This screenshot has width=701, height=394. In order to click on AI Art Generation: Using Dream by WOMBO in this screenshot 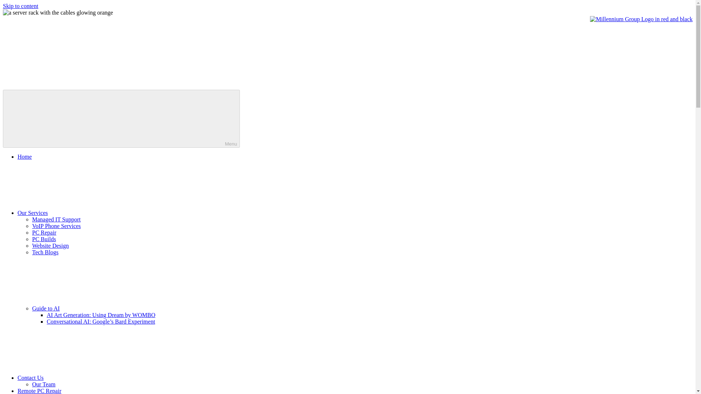, I will do `click(101, 315)`.